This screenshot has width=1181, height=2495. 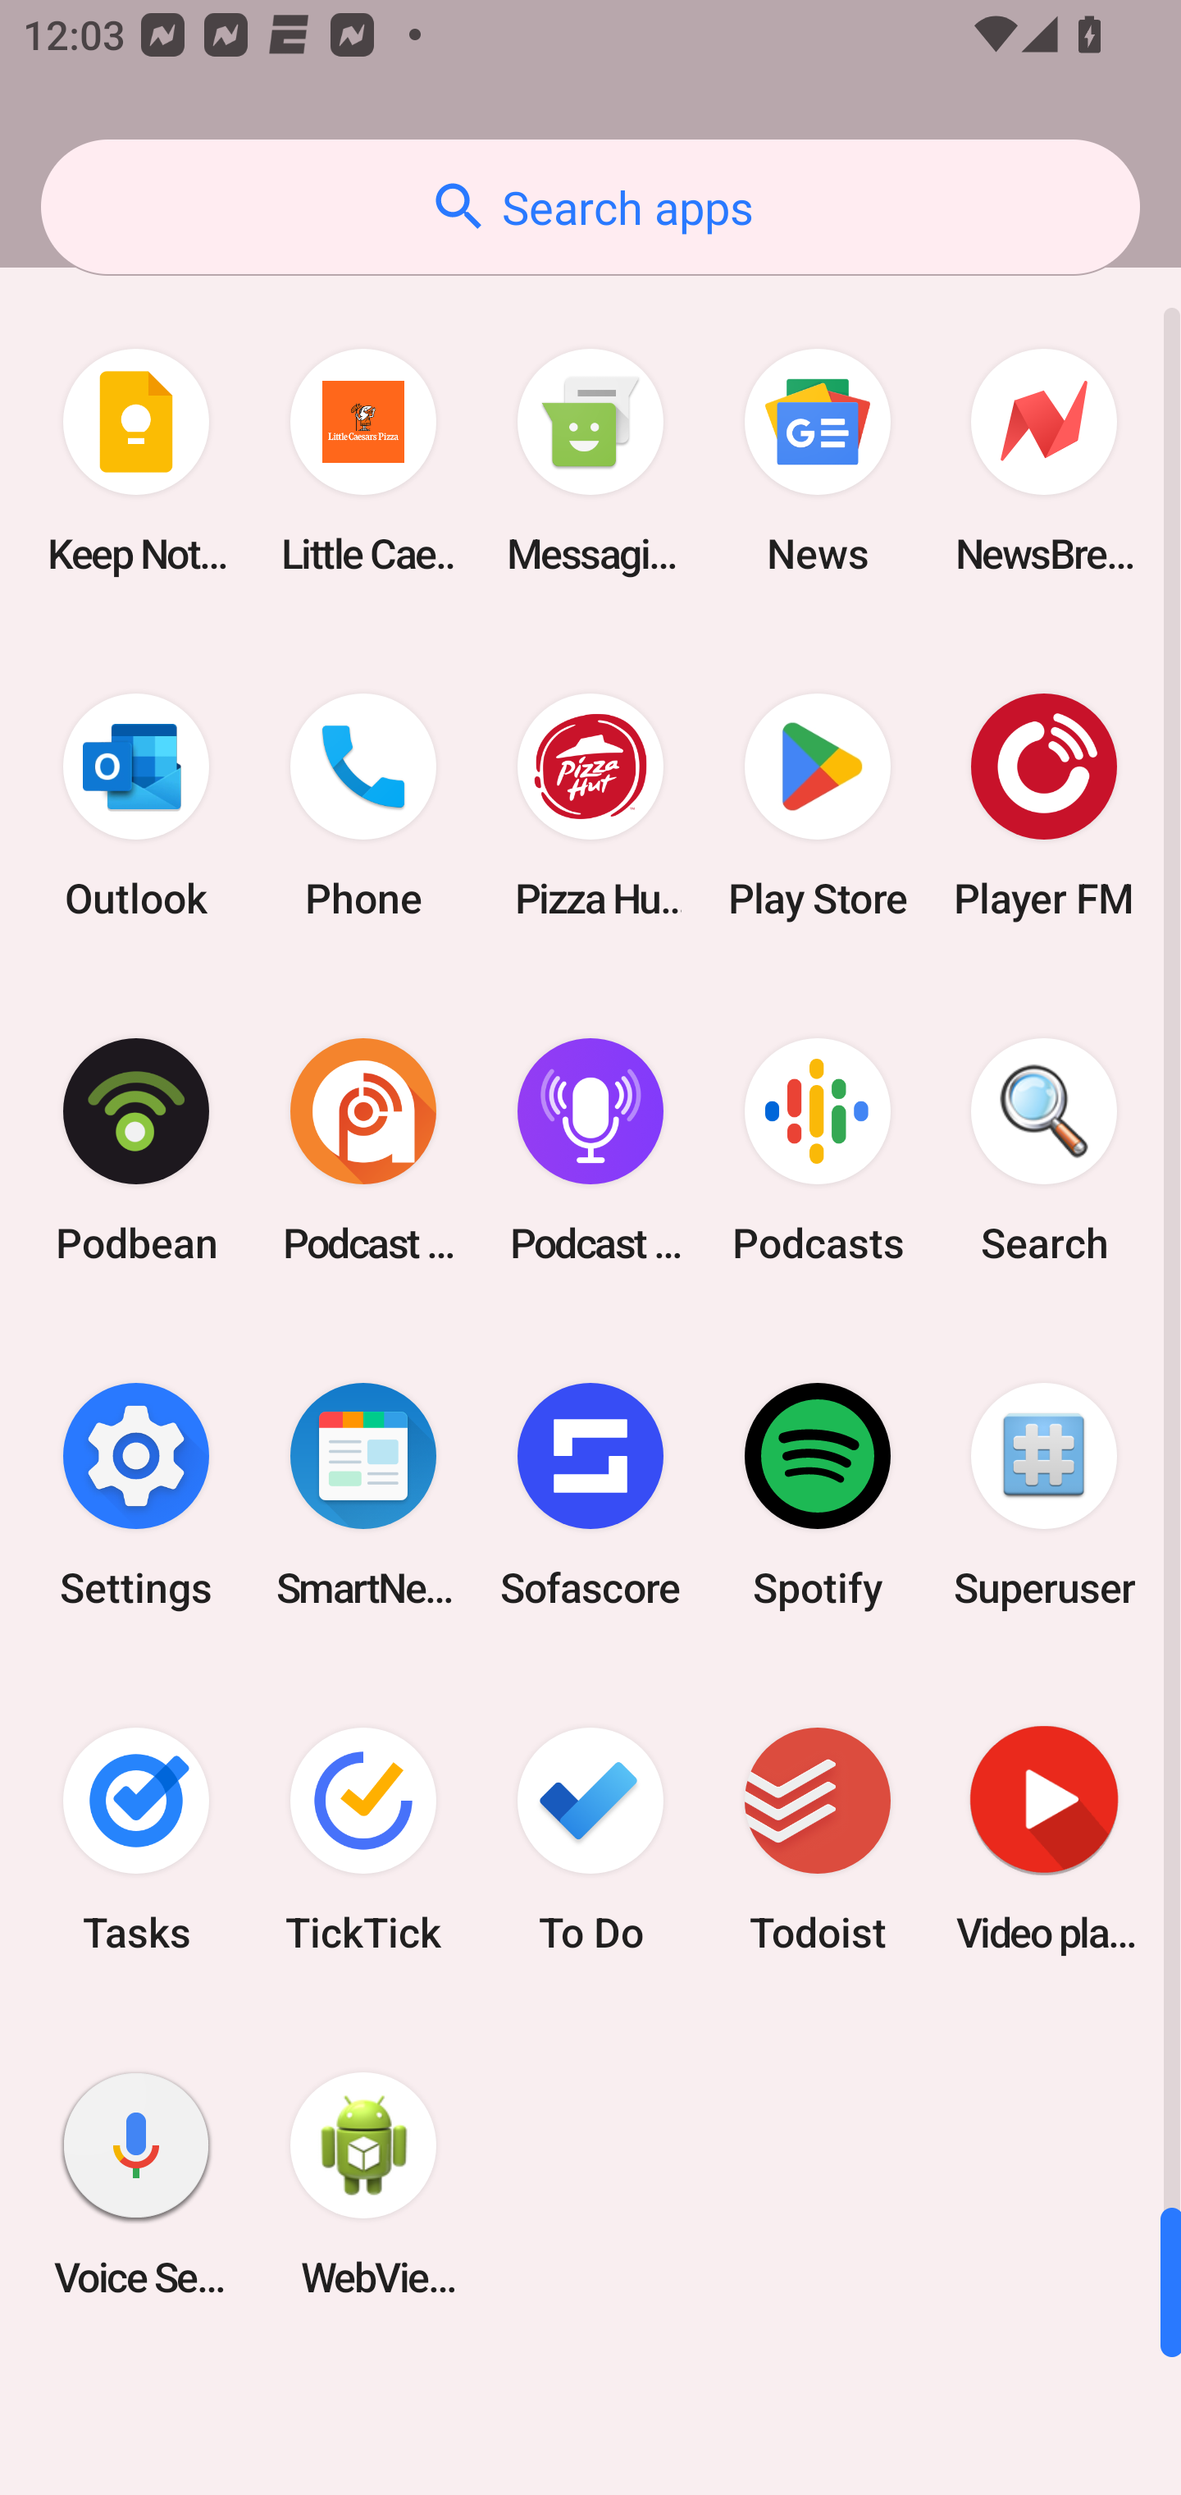 I want to click on Outlook, so click(x=136, y=806).